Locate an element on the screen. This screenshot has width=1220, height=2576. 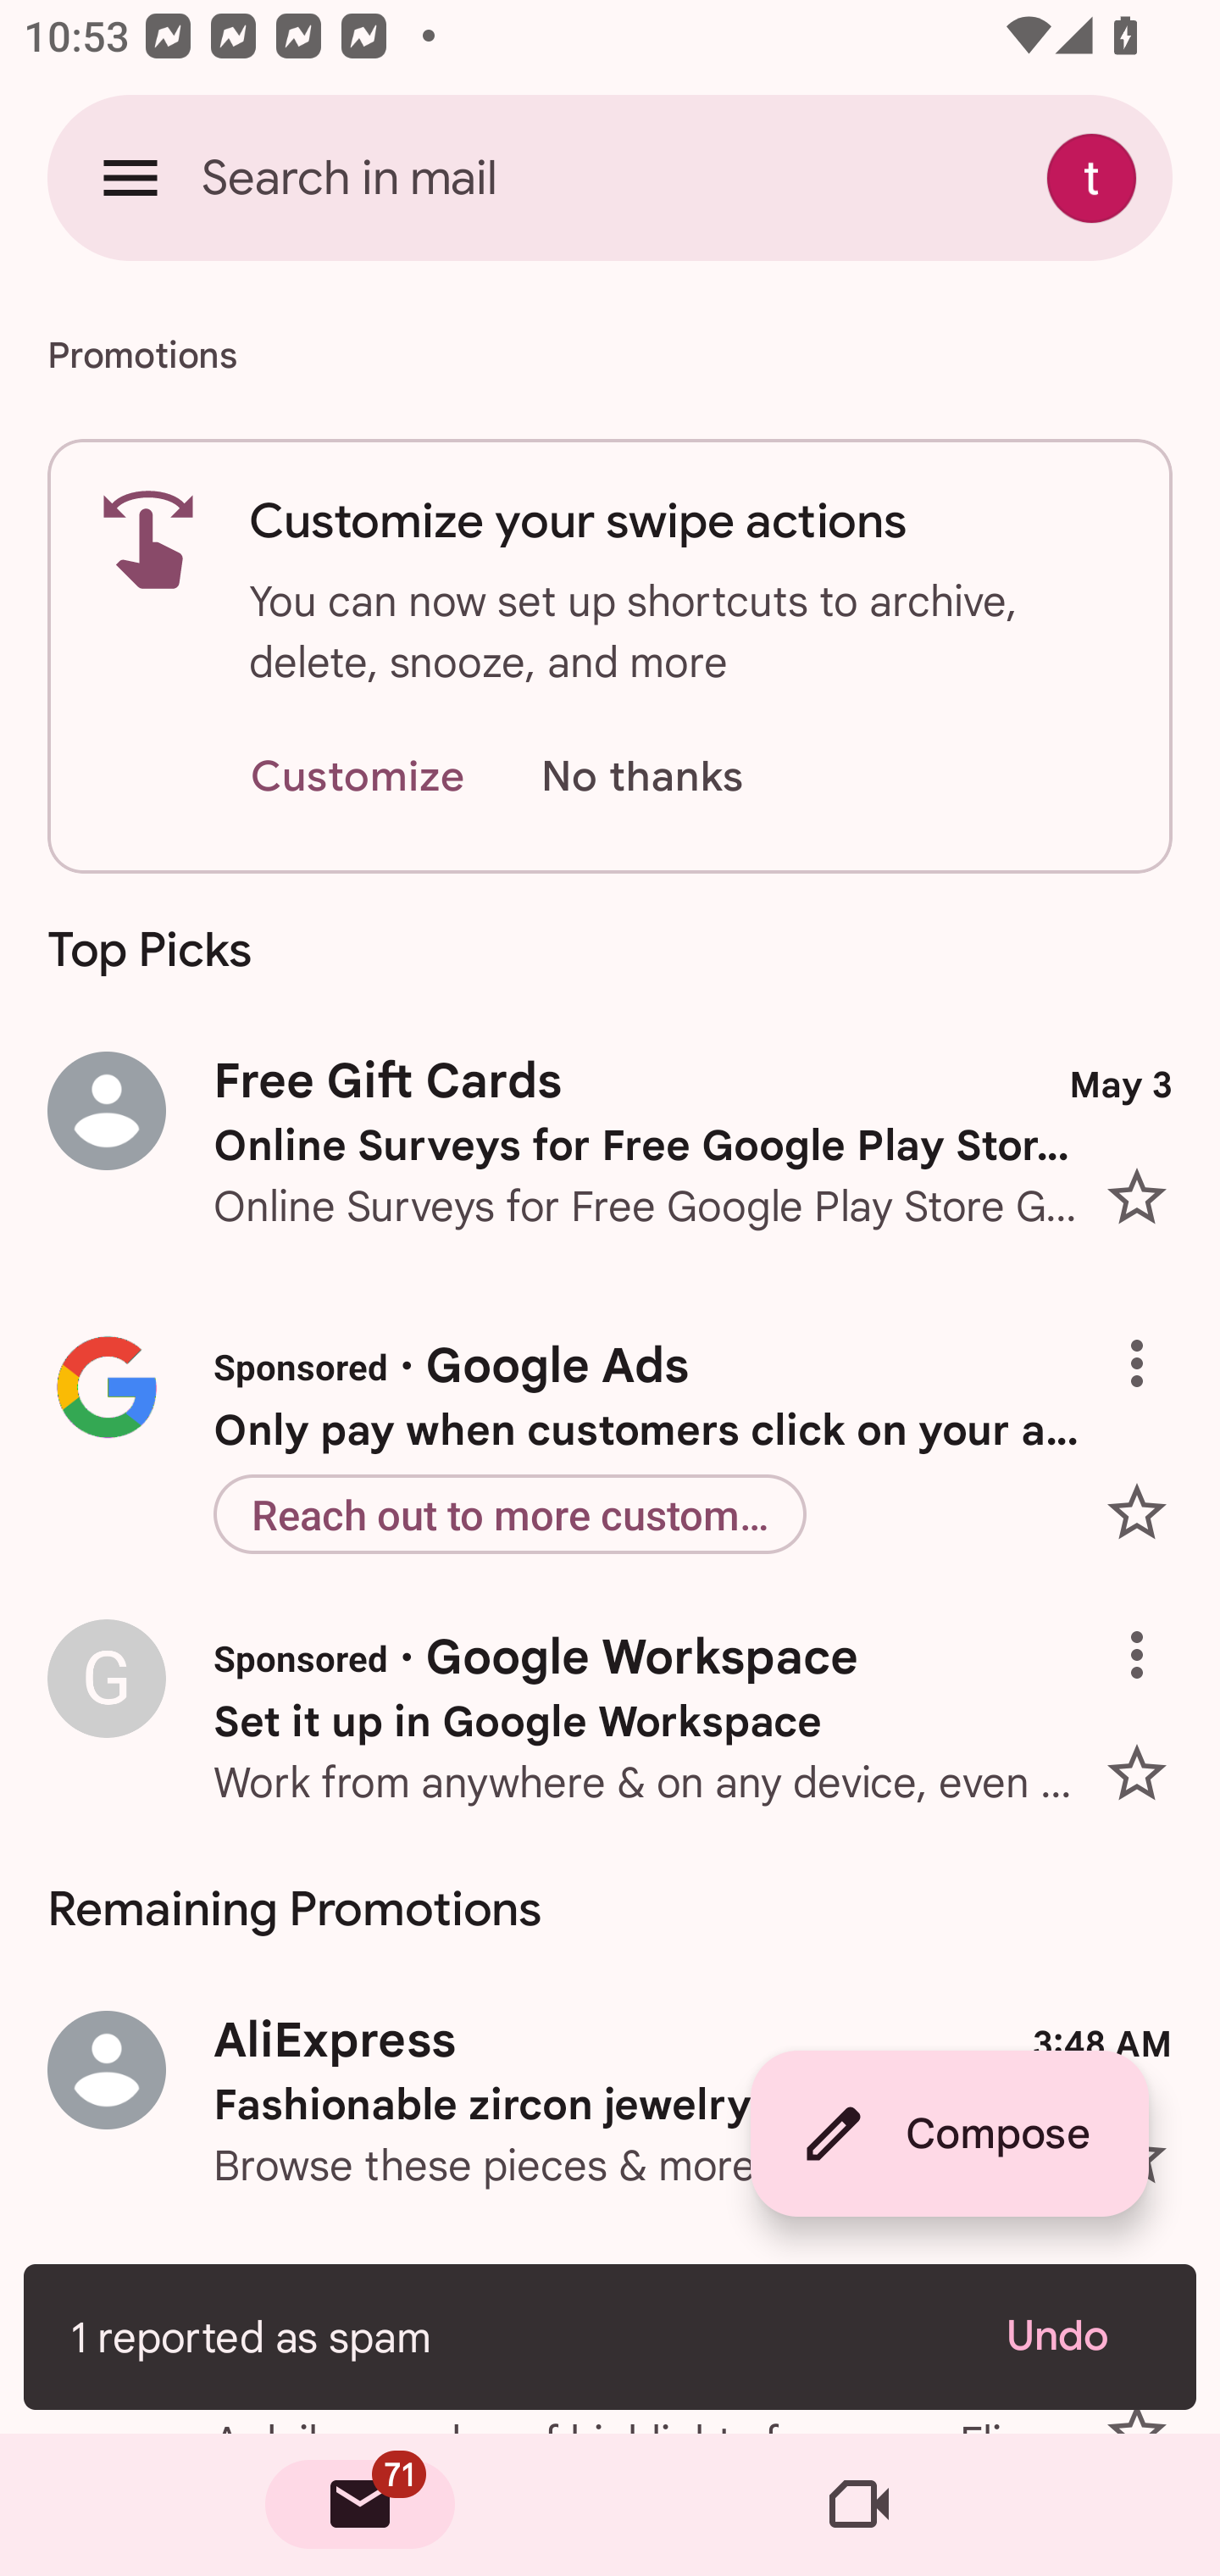
Undo is located at coordinates (1078, 2336).